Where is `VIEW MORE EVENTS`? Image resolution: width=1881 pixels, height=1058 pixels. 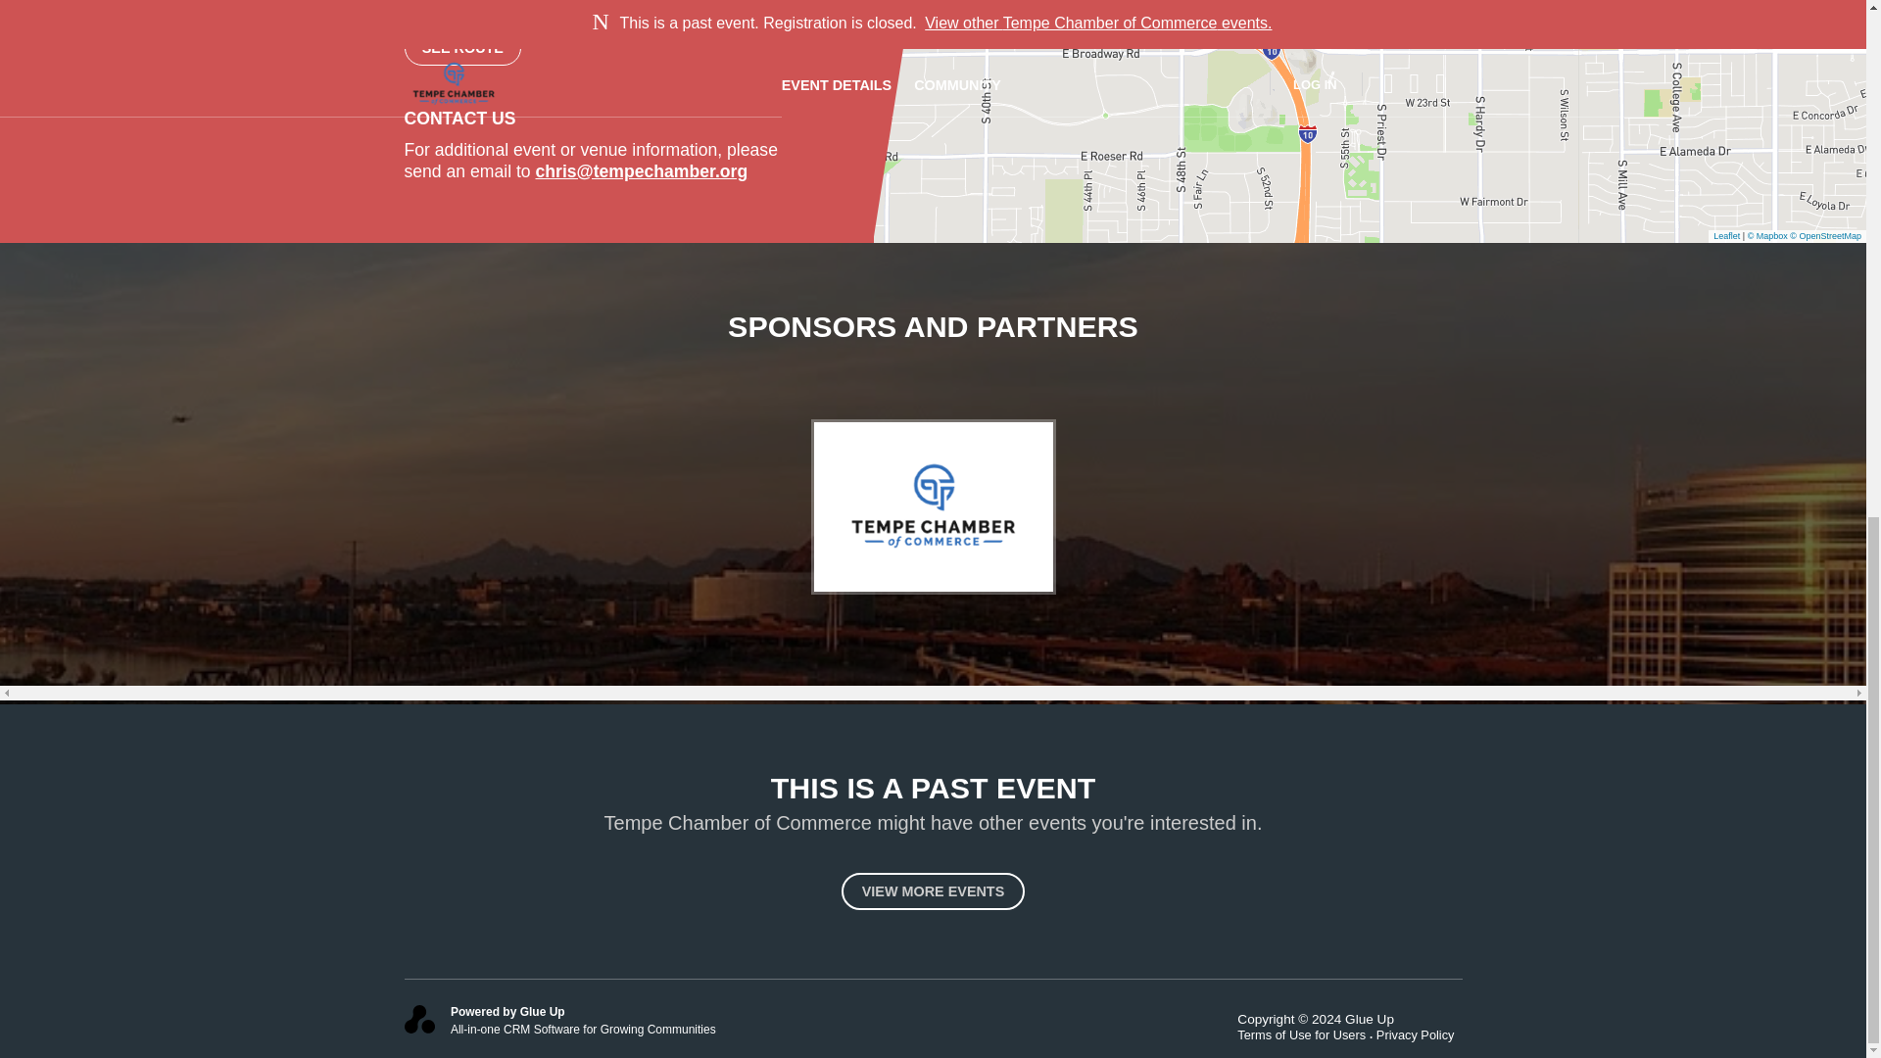
VIEW MORE EVENTS is located at coordinates (933, 891).